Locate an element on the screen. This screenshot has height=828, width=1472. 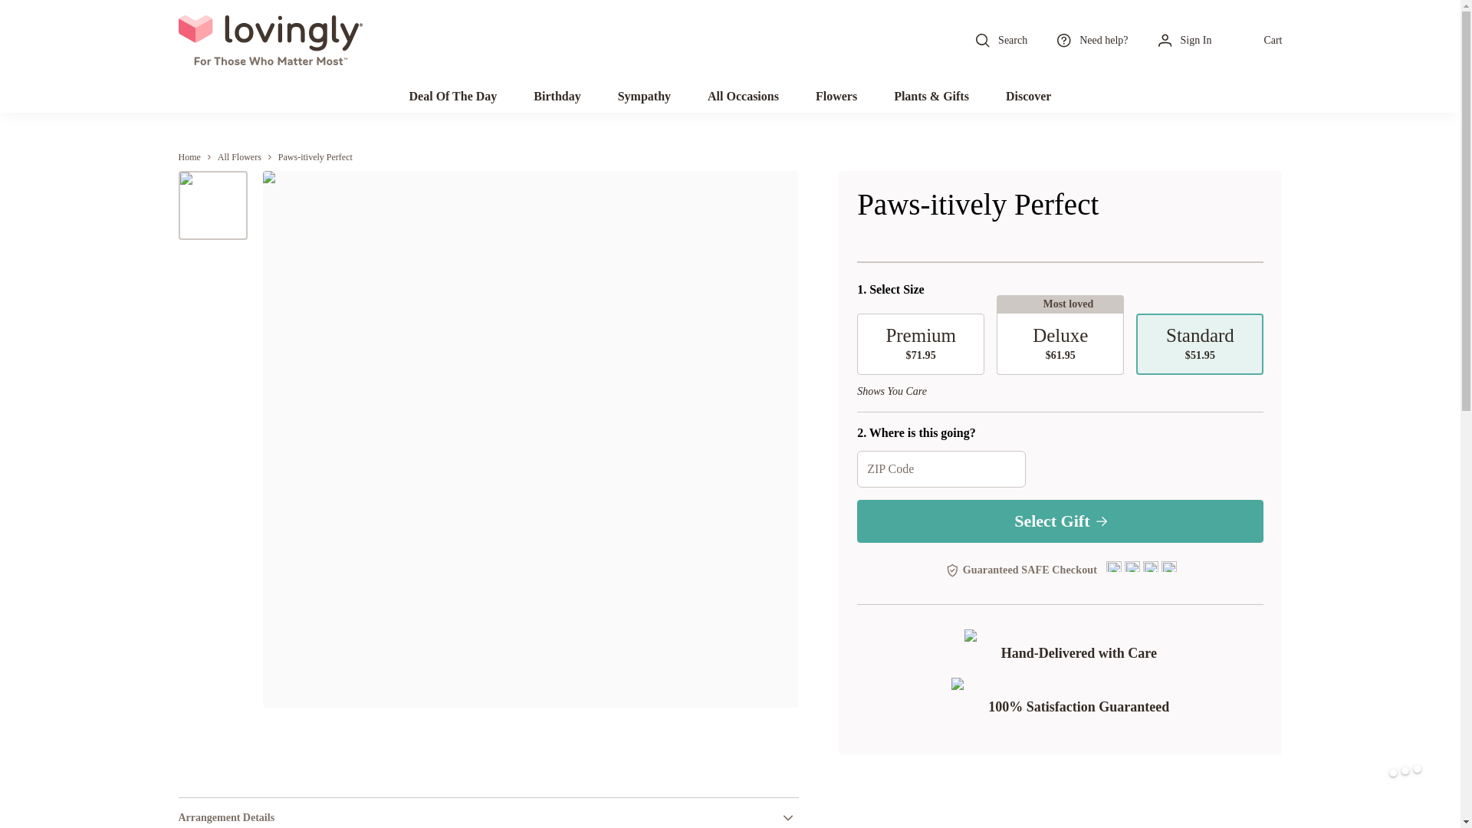
Need help? is located at coordinates (1091, 40).